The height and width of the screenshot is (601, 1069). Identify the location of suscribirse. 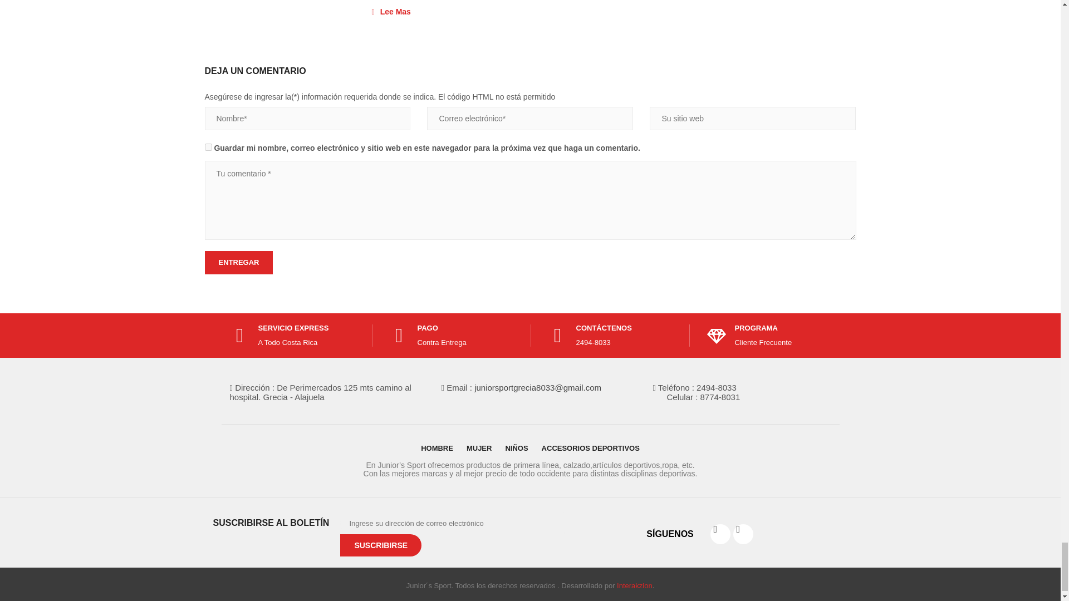
(380, 545).